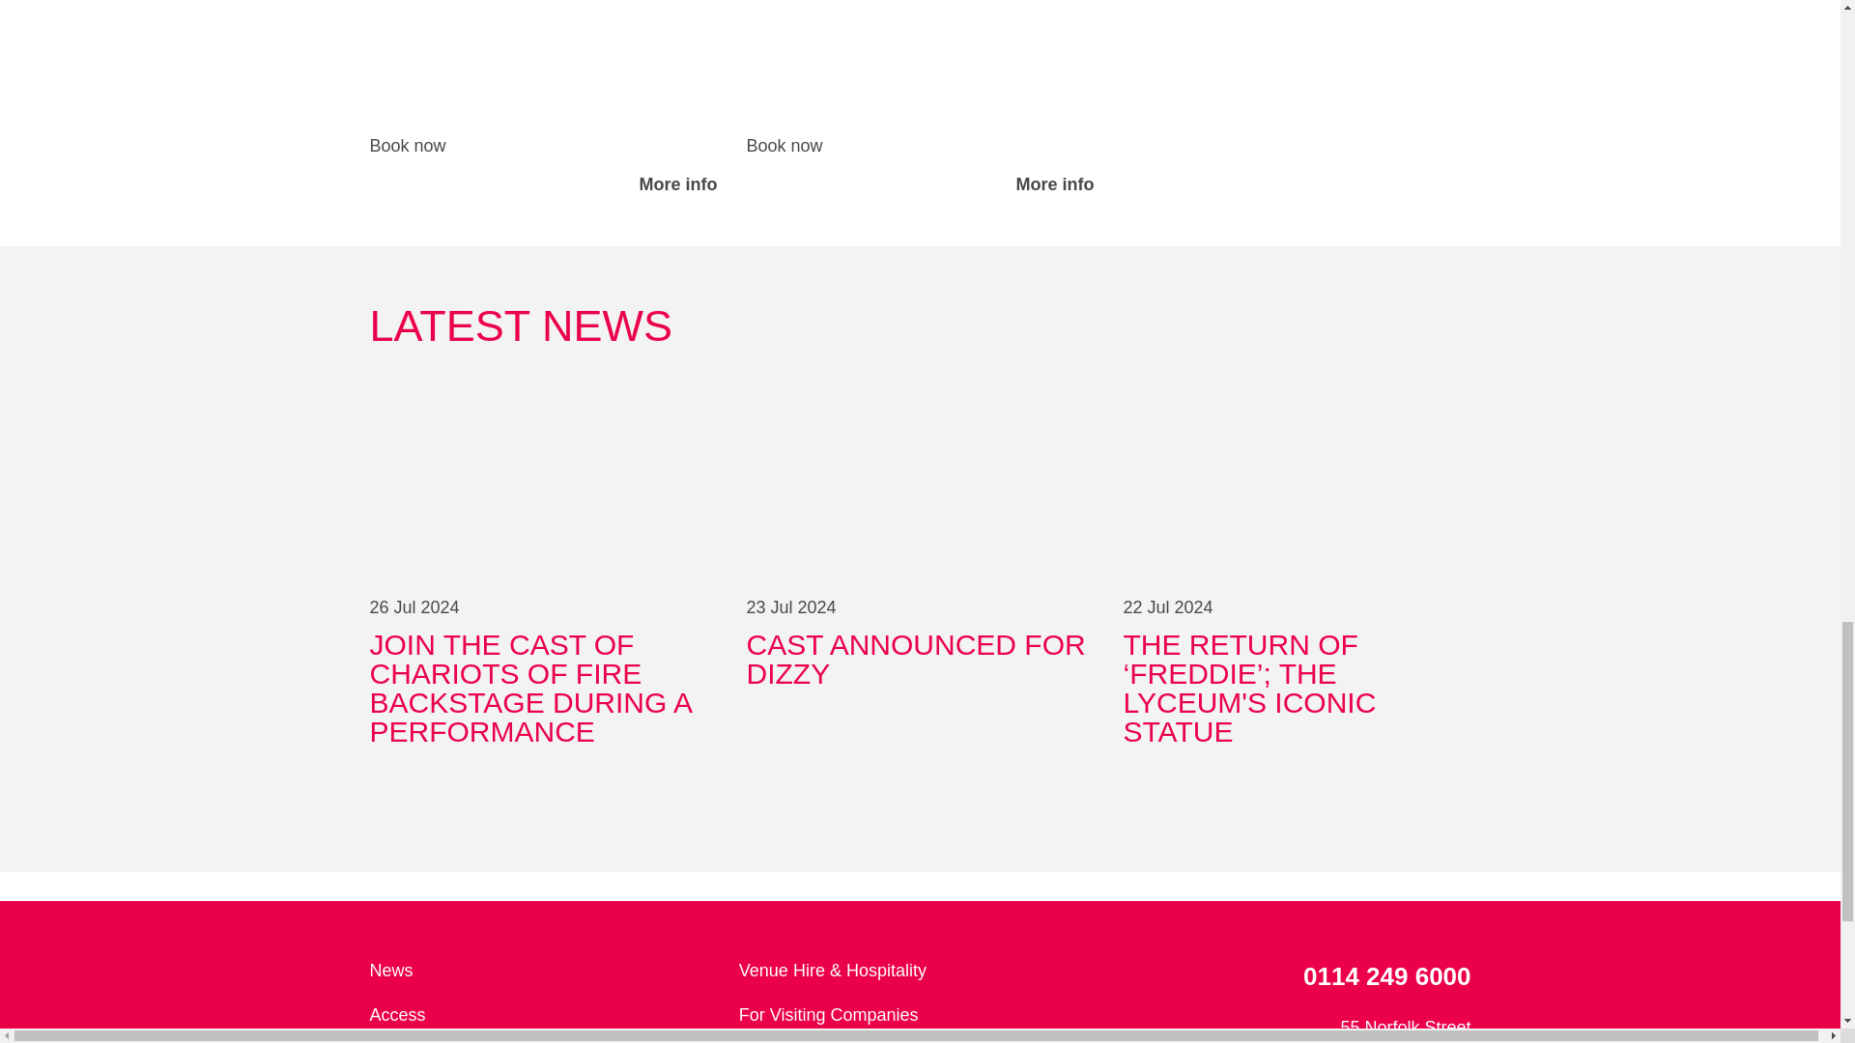 The width and height of the screenshot is (1855, 1043). I want to click on 0114 249 6000, so click(545, 1015).